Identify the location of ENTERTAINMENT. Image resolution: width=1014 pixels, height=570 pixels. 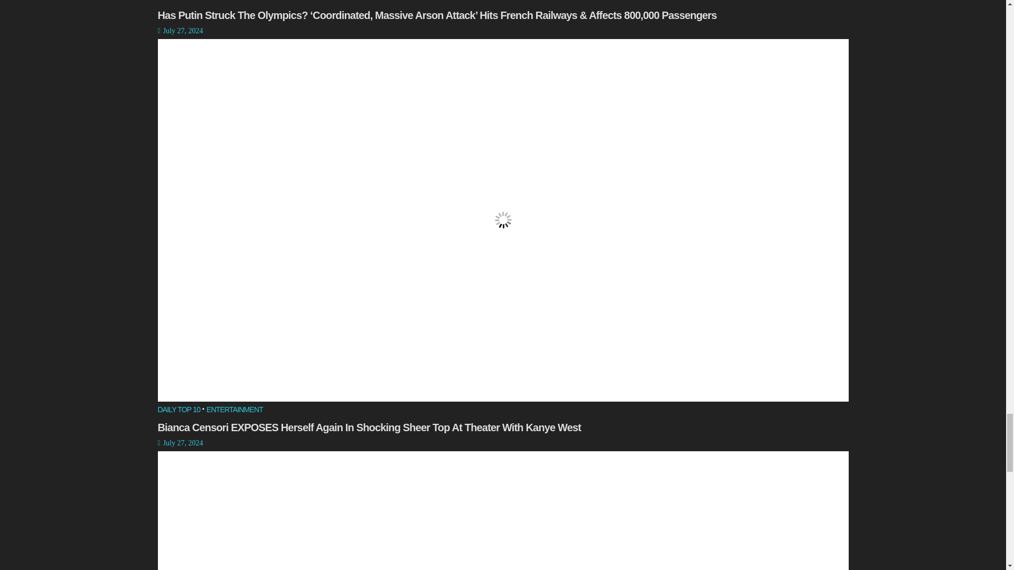
(234, 4).